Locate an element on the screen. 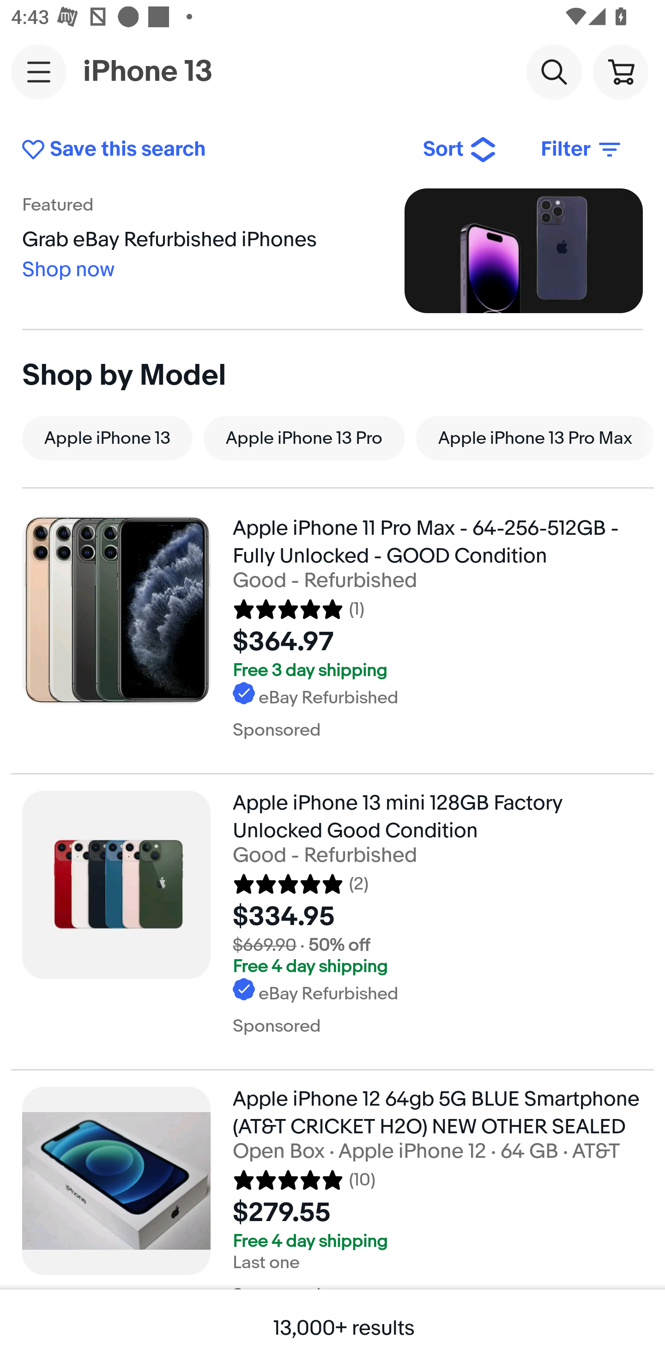  Main navigation, open is located at coordinates (39, 72).